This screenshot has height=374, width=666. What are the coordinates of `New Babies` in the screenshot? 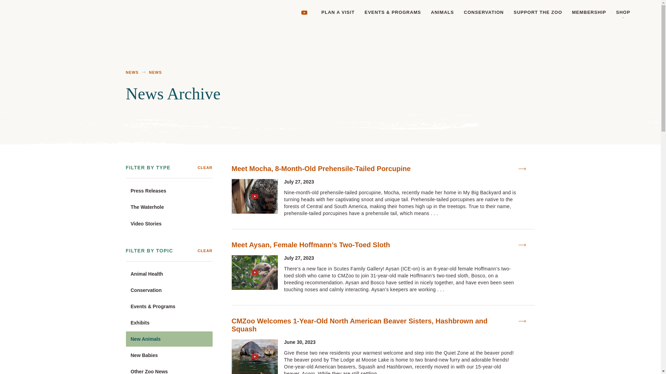 It's located at (169, 355).